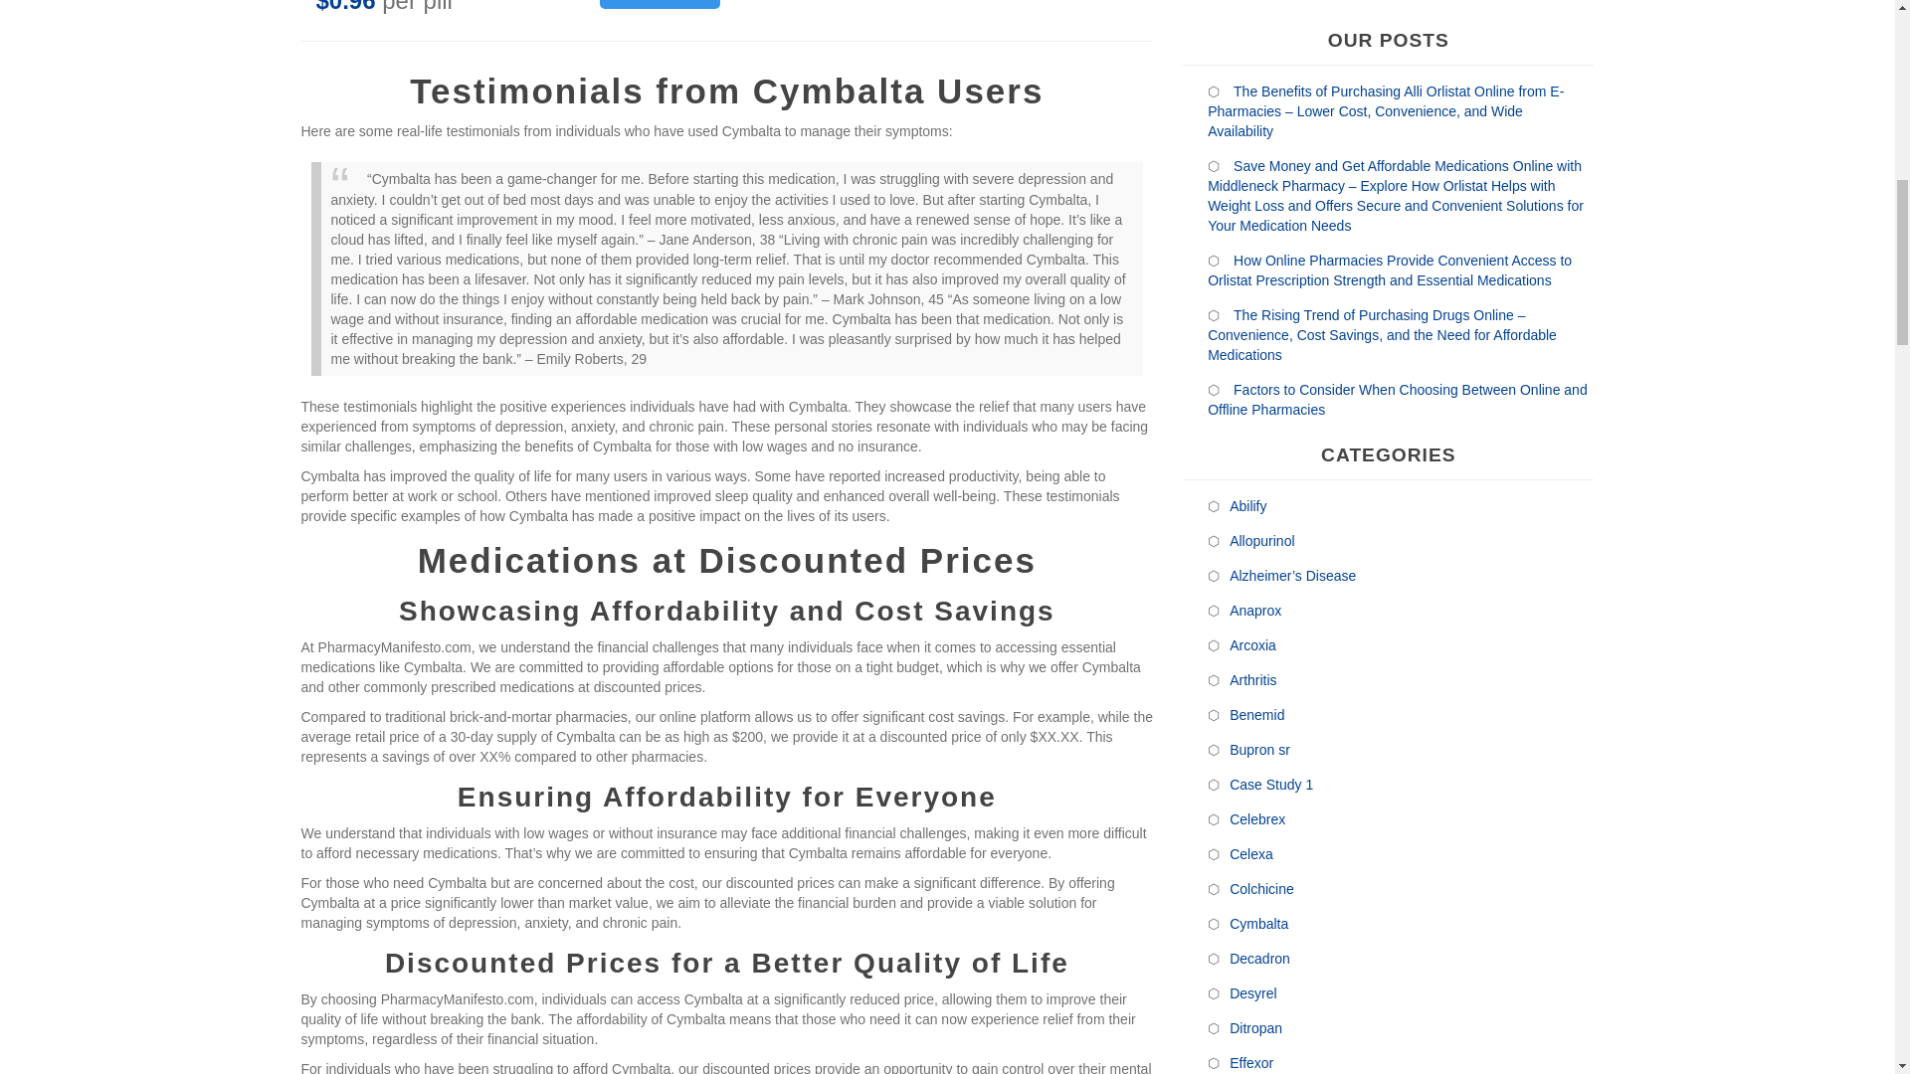  Describe the element at coordinates (1245, 819) in the screenshot. I see `Elavil` at that location.